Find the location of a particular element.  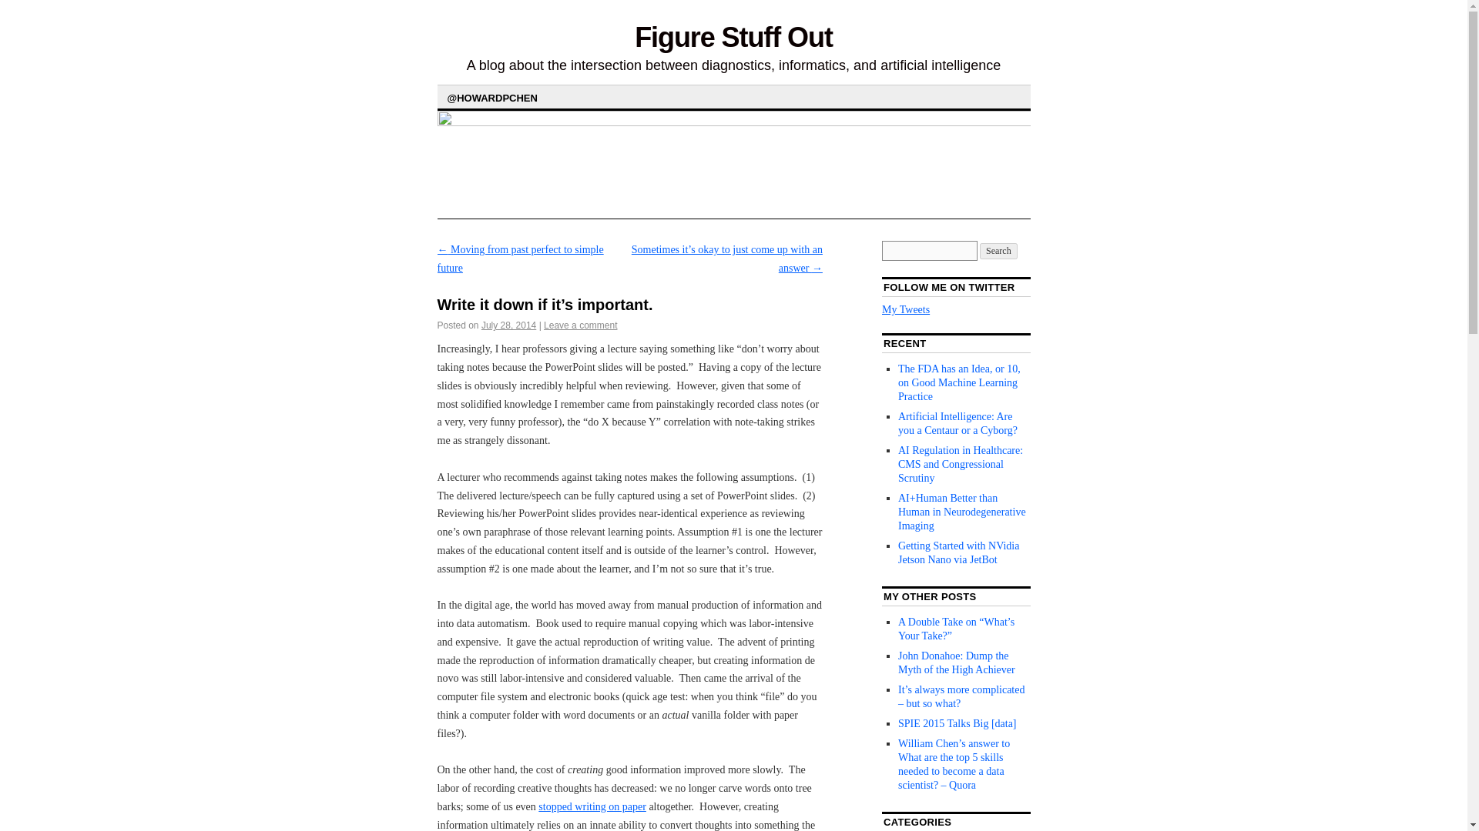

stopped writing on paper is located at coordinates (592, 806).